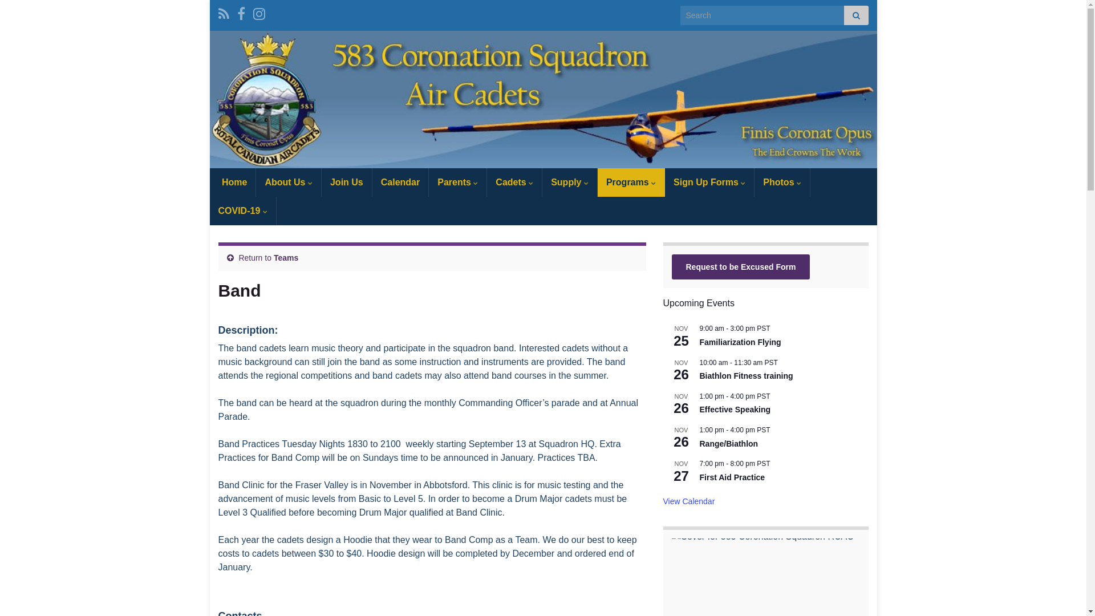 The image size is (1095, 616). I want to click on Instagram, so click(259, 13).